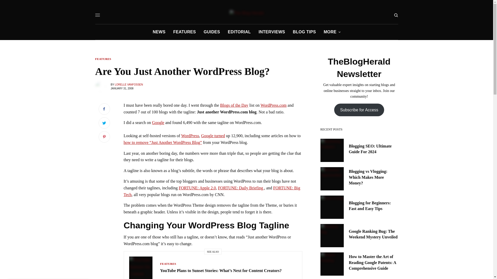 Image resolution: width=497 pixels, height=279 pixels. What do you see at coordinates (273, 105) in the screenshot?
I see `WordPress.com free blogs` at bounding box center [273, 105].